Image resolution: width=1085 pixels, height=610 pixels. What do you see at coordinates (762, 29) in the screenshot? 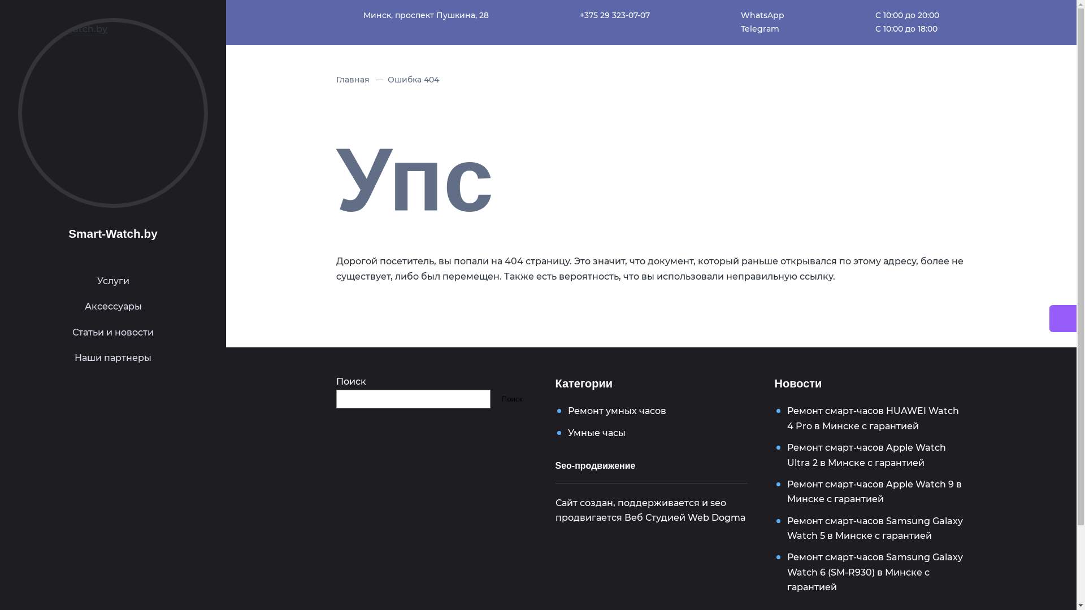
I see `Telegram` at bounding box center [762, 29].